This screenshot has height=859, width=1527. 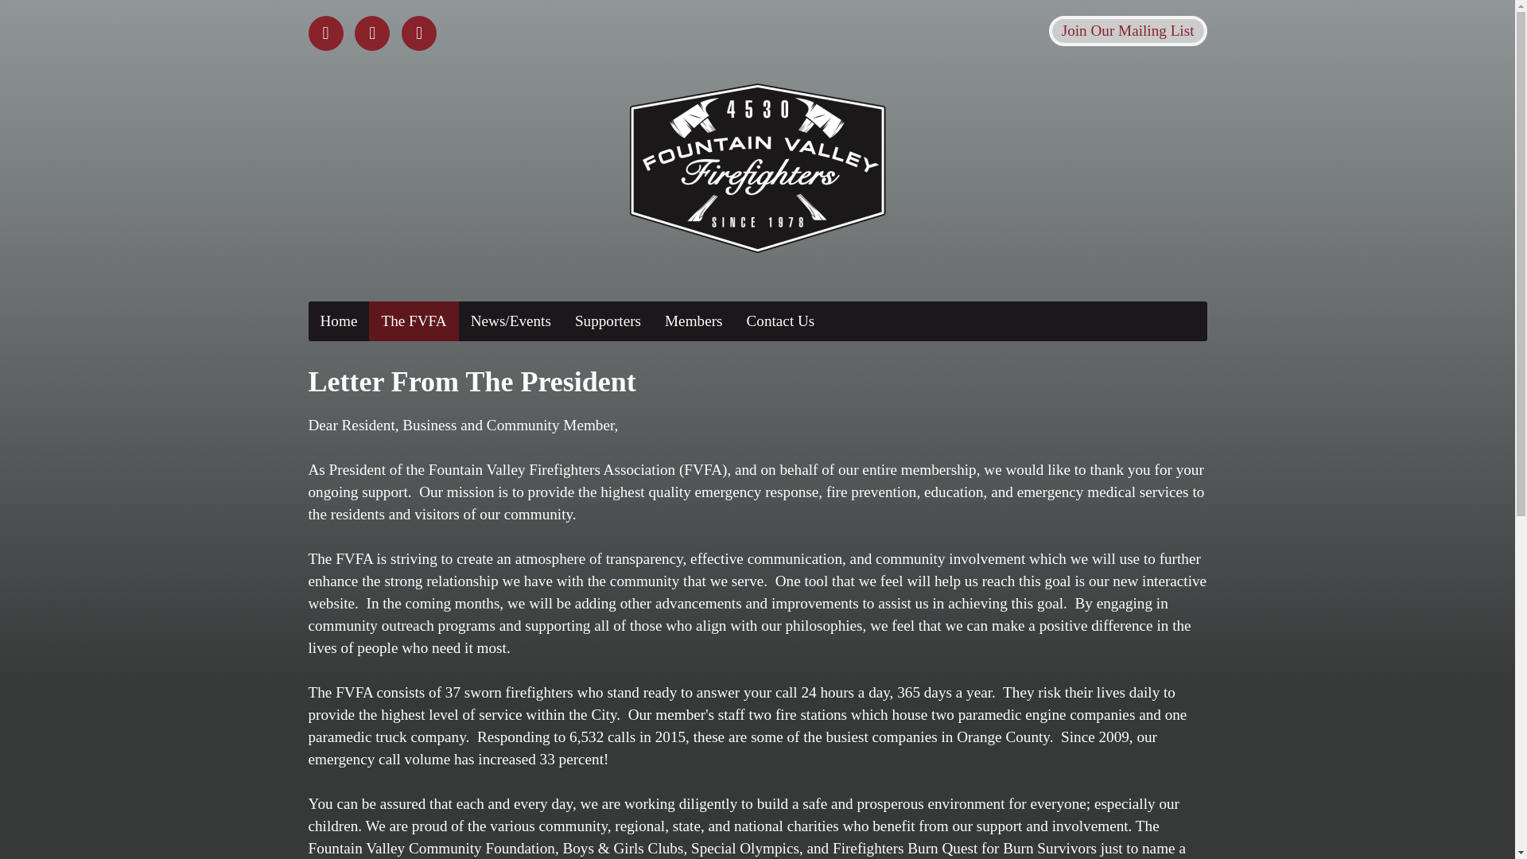 I want to click on Members, so click(x=694, y=321).